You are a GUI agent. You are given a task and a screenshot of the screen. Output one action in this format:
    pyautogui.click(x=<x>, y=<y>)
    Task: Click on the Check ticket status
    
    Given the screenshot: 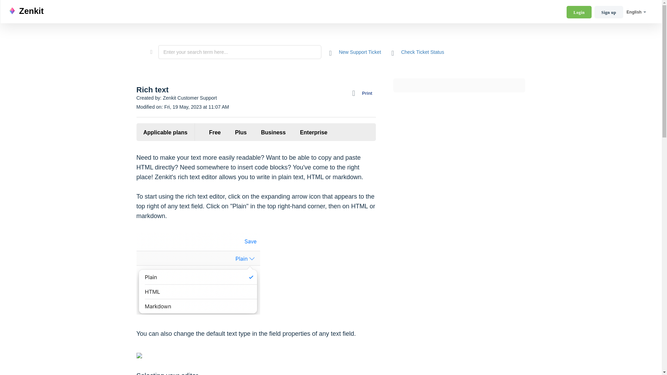 What is the action you would take?
    pyautogui.click(x=418, y=51)
    